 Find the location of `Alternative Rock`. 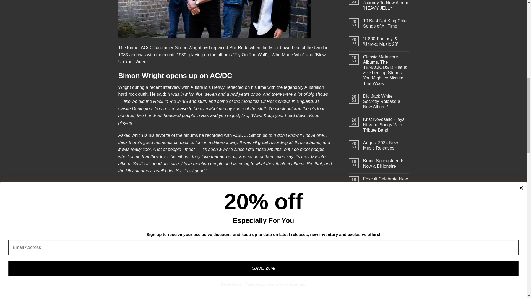

Alternative Rock is located at coordinates (224, 276).